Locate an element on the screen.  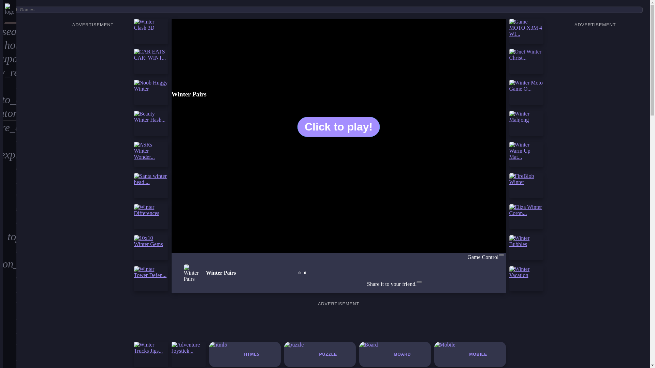
explore is located at coordinates (10, 155).